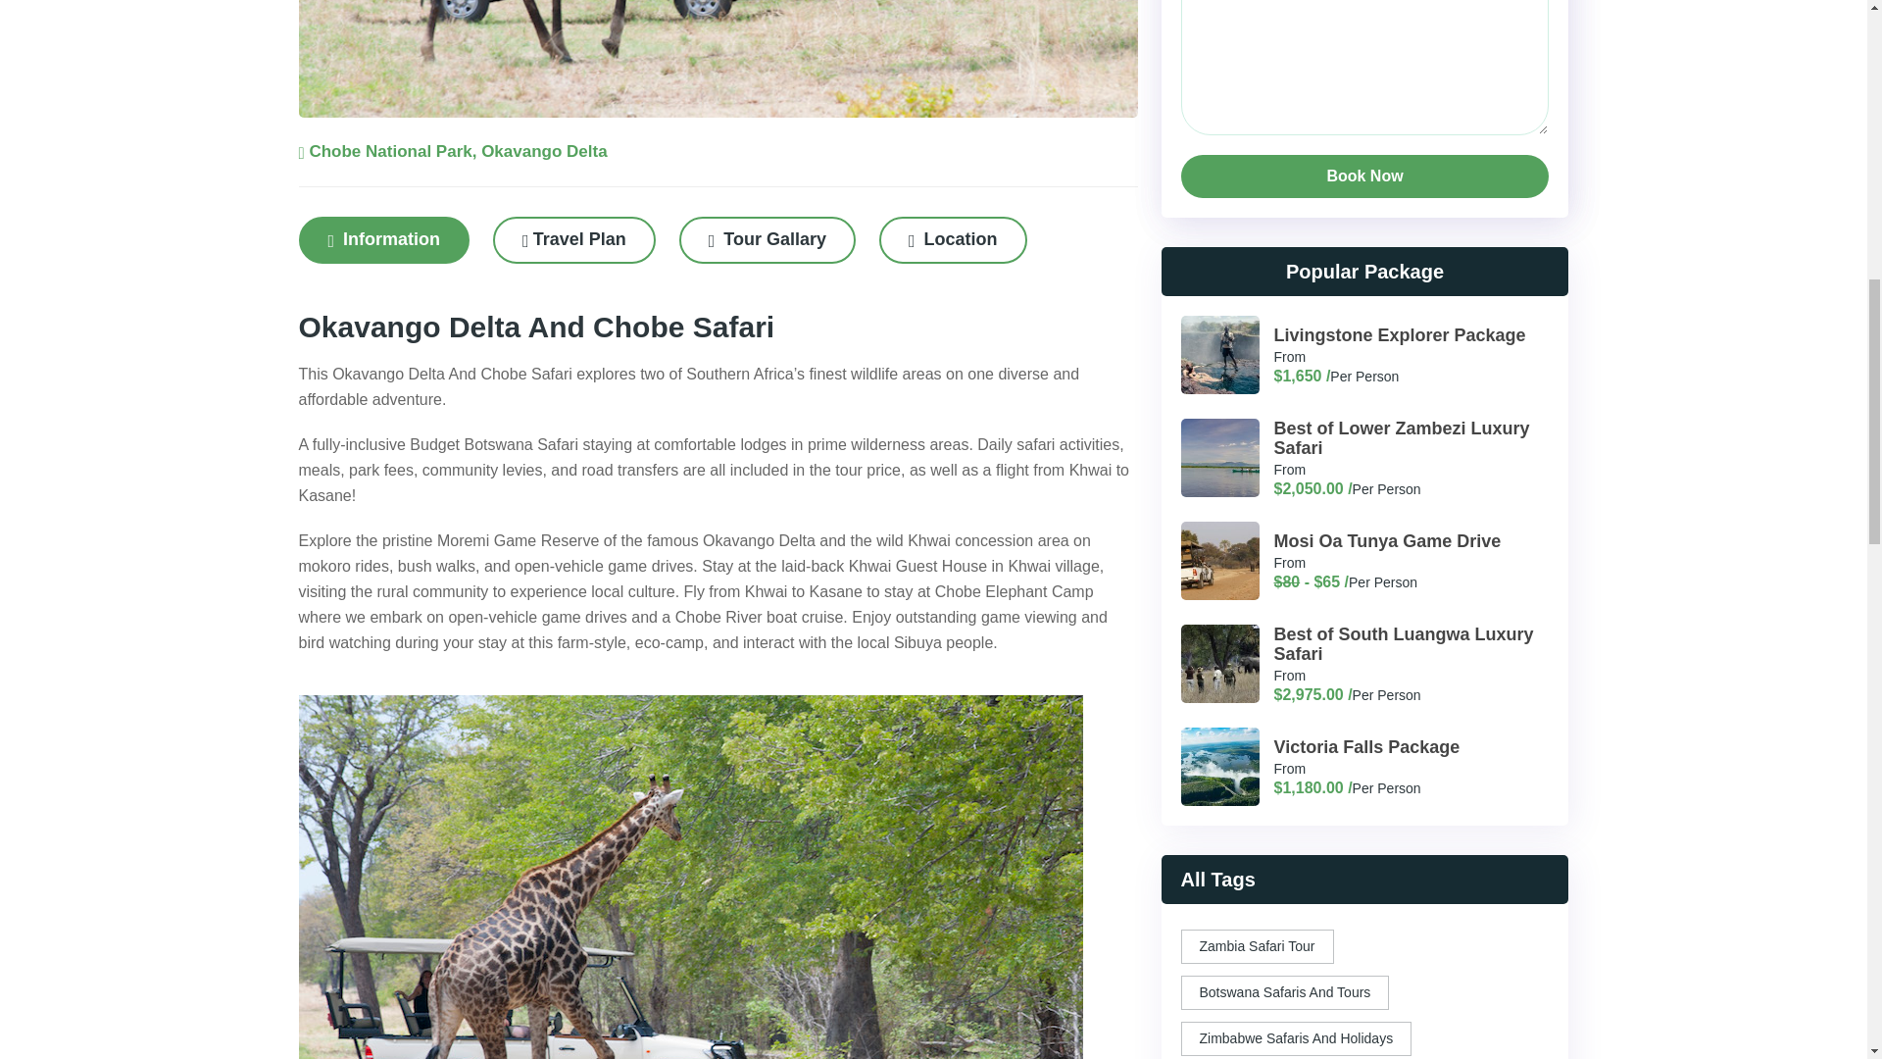  What do you see at coordinates (1402, 437) in the screenshot?
I see `Best of Lower Zambezi Luxury Safari` at bounding box center [1402, 437].